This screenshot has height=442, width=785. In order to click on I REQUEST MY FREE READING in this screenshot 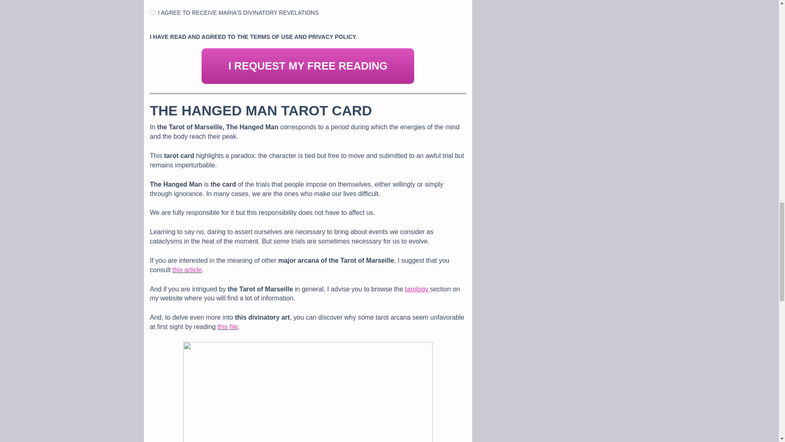, I will do `click(308, 66)`.